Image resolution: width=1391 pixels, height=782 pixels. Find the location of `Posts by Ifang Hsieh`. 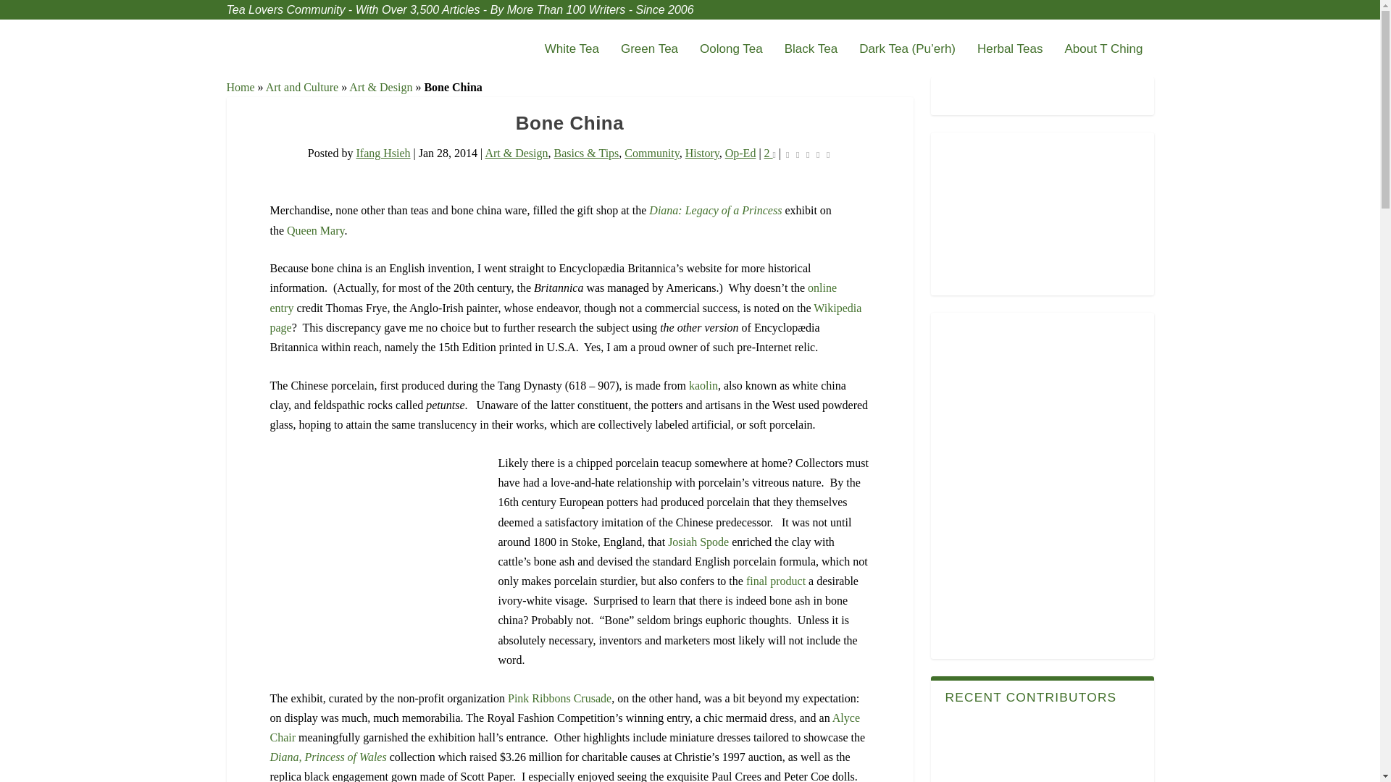

Posts by Ifang Hsieh is located at coordinates (383, 154).